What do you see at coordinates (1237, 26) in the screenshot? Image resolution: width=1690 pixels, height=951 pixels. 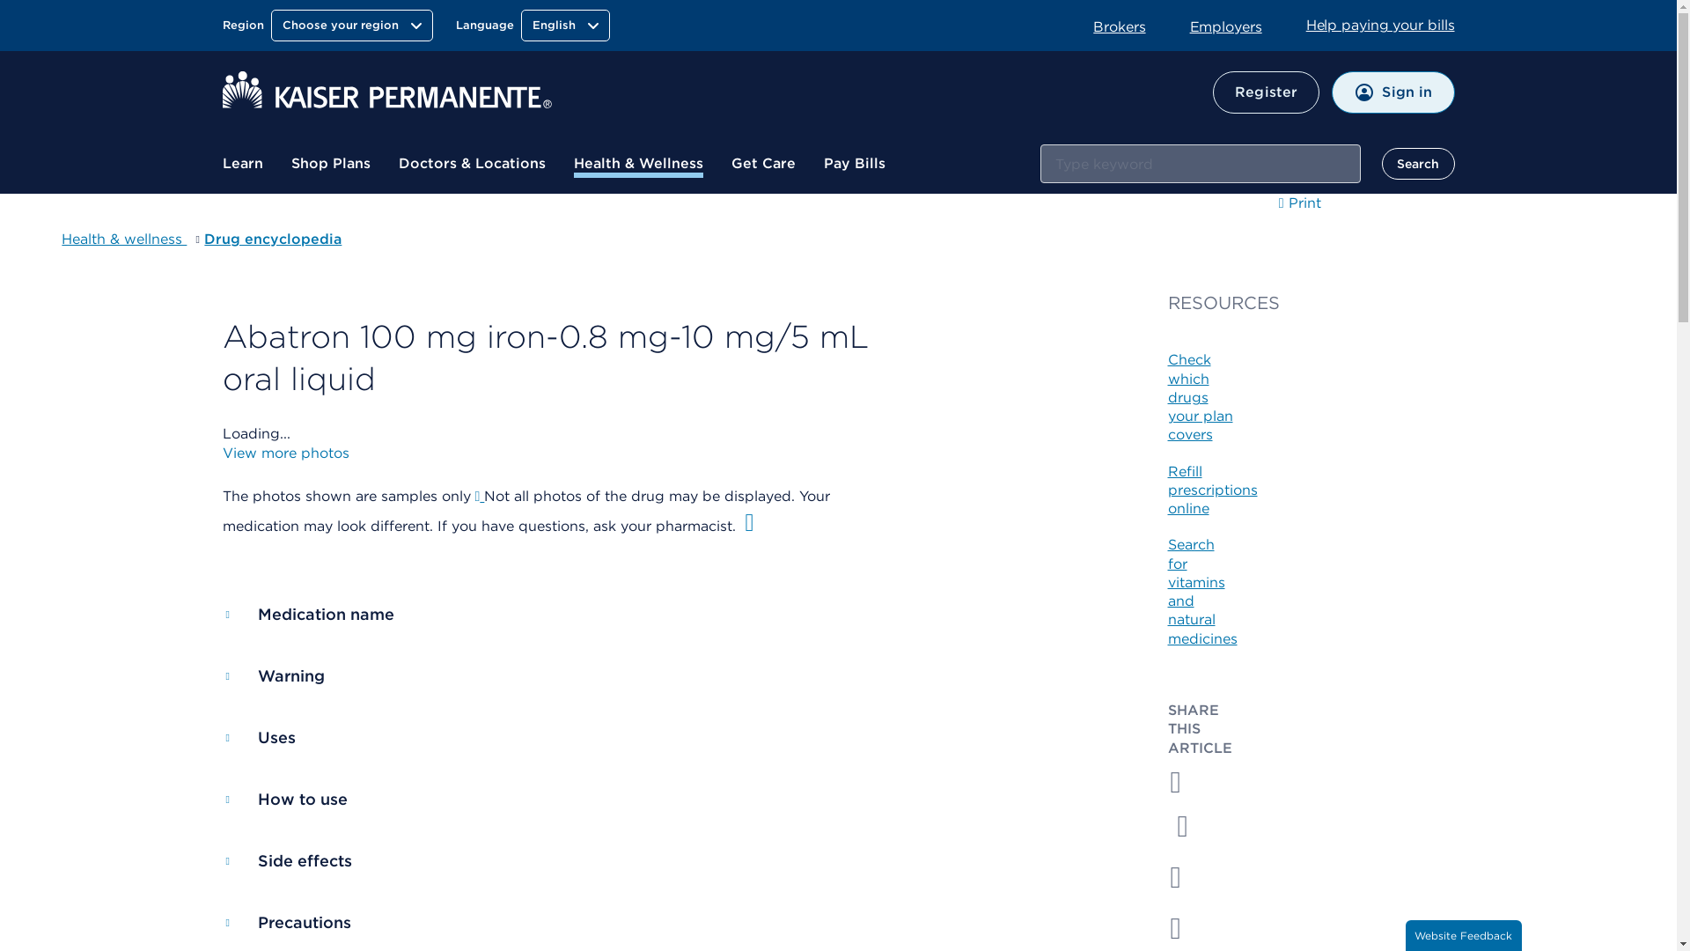 I see `Opens in a new window, external` at bounding box center [1237, 26].